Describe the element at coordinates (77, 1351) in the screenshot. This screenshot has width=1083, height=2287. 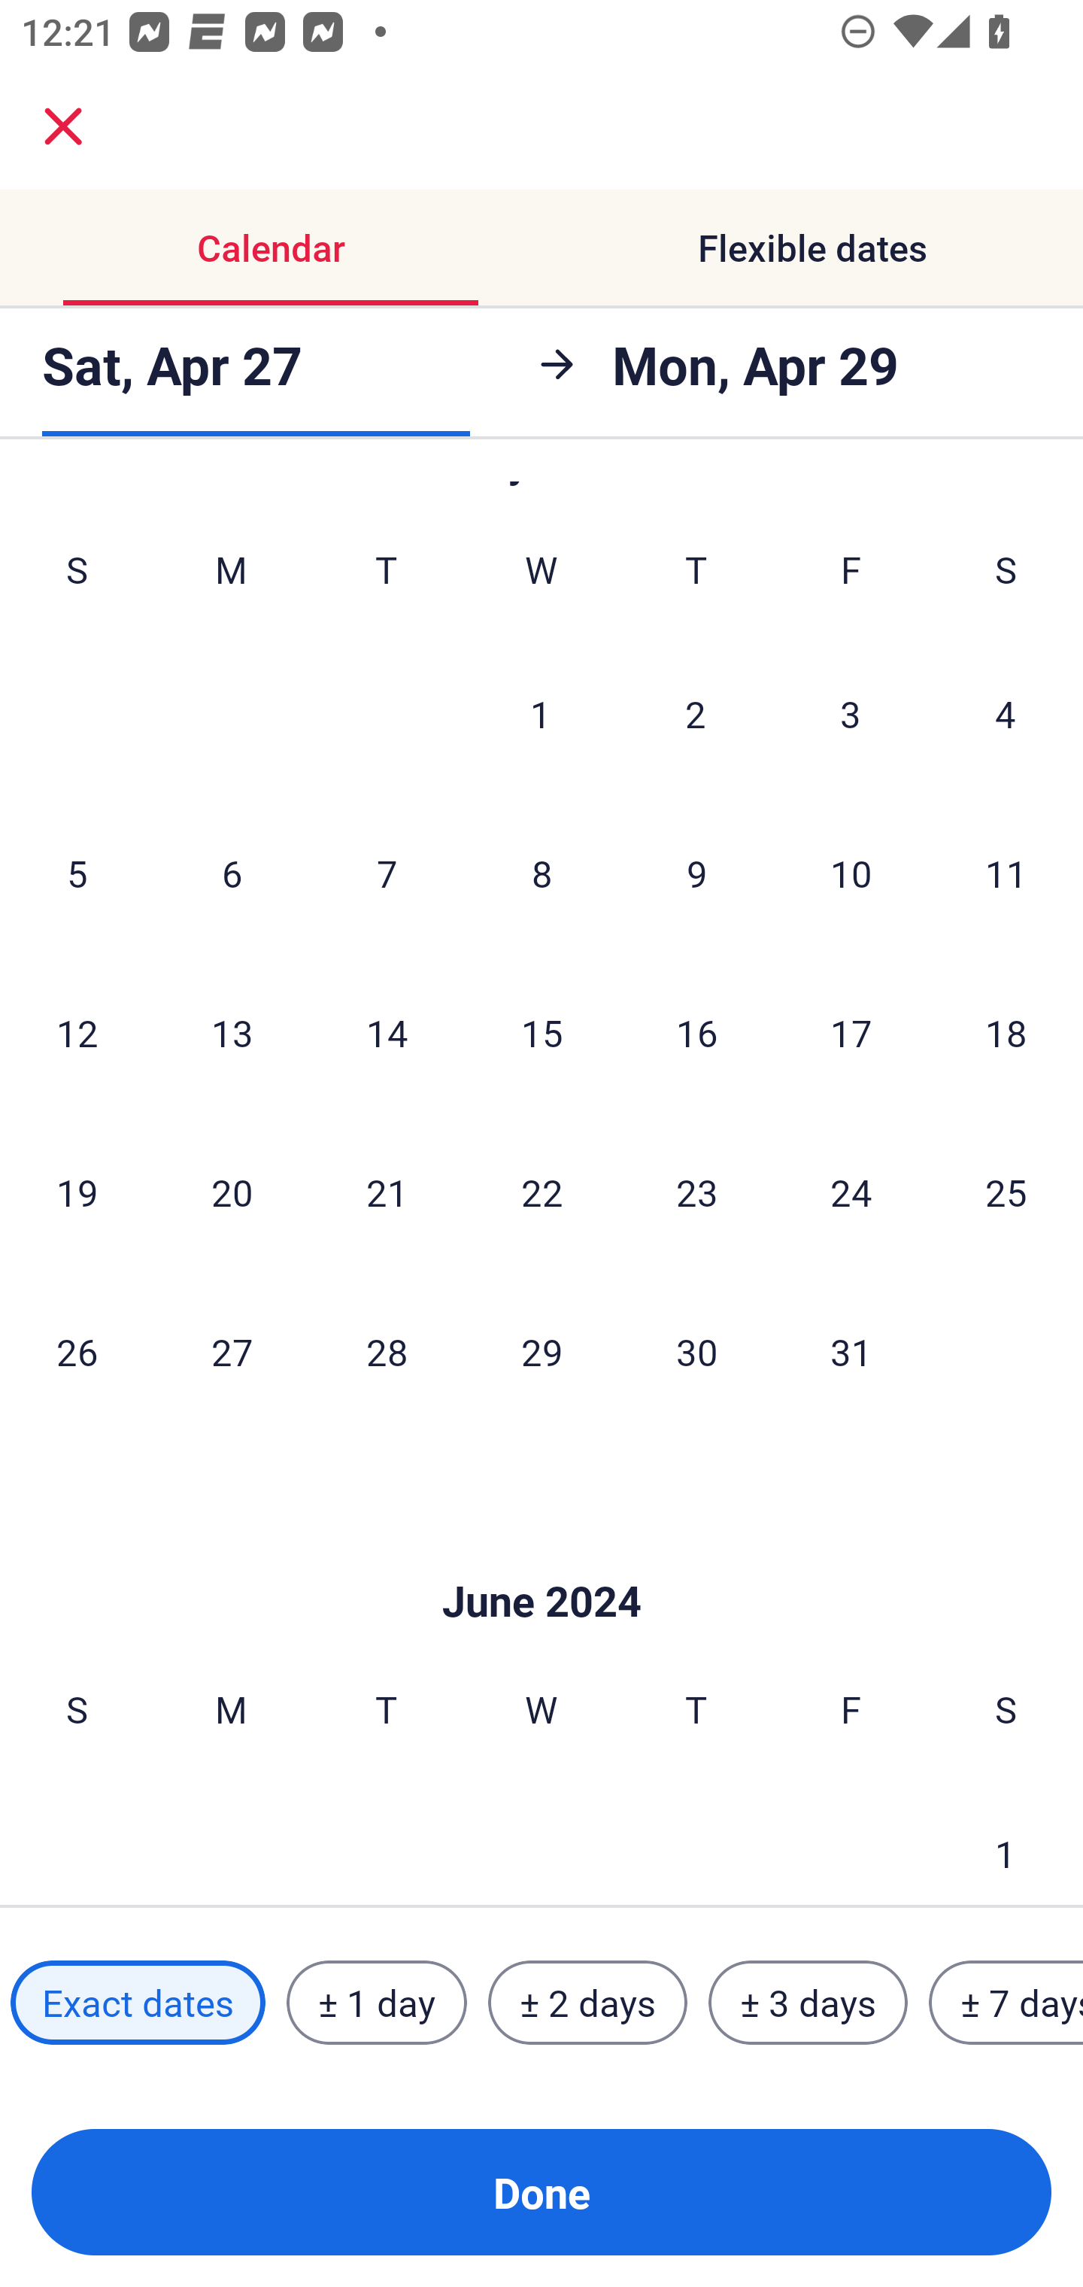
I see `26 Sunday, May 26, 2024` at that location.